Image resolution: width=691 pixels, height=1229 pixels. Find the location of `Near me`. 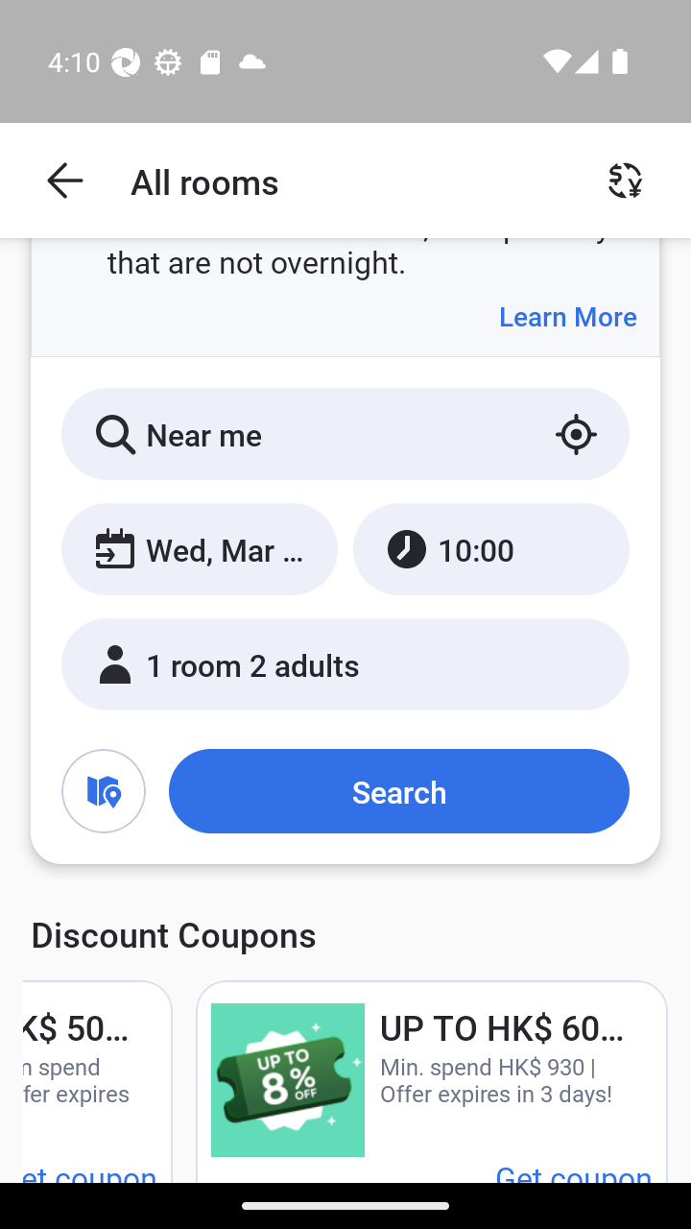

Near me is located at coordinates (345, 434).